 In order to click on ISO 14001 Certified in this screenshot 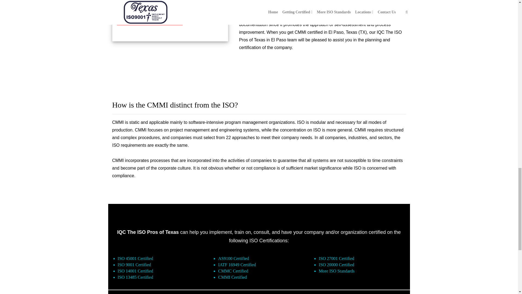, I will do `click(135, 271)`.